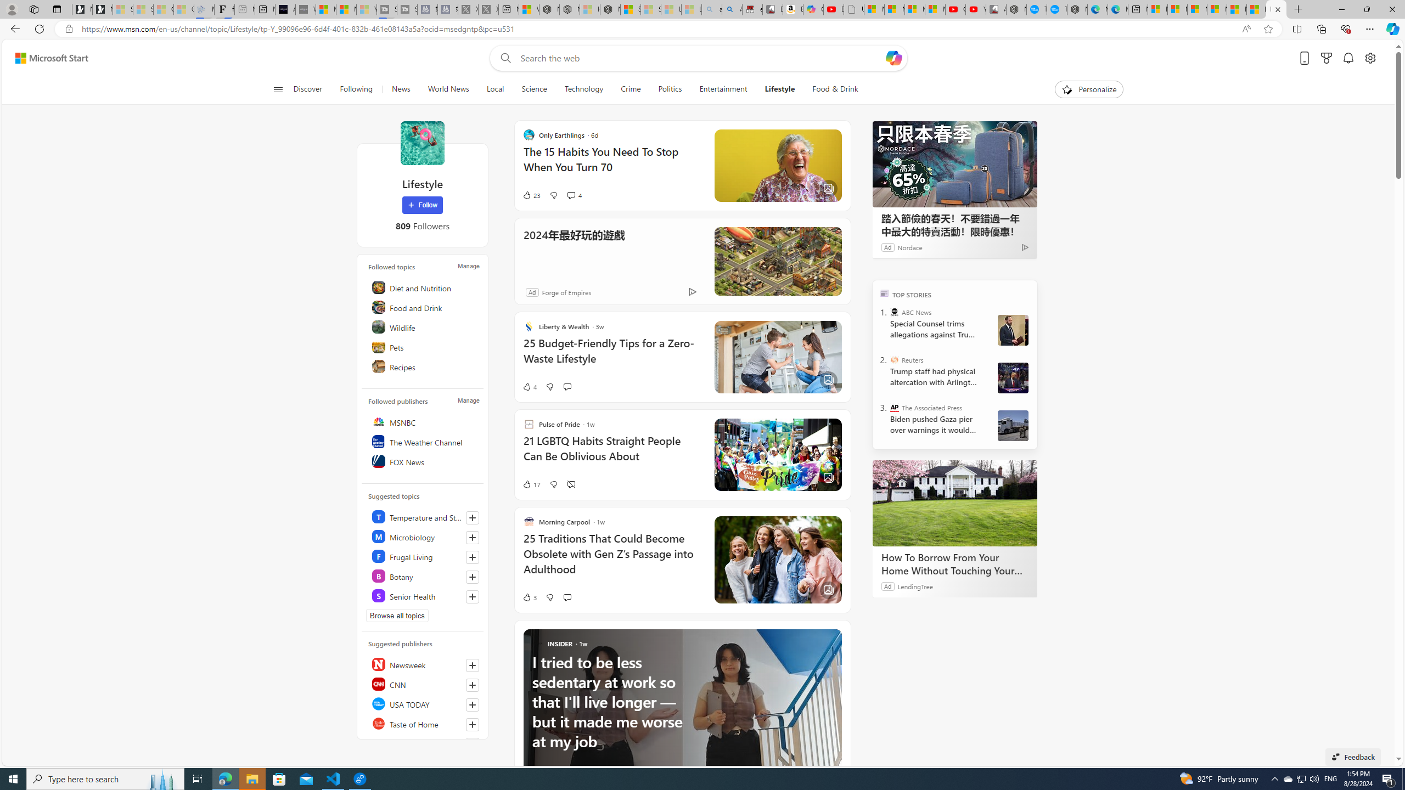  Describe the element at coordinates (424, 287) in the screenshot. I see `Diet and Nutrition` at that location.